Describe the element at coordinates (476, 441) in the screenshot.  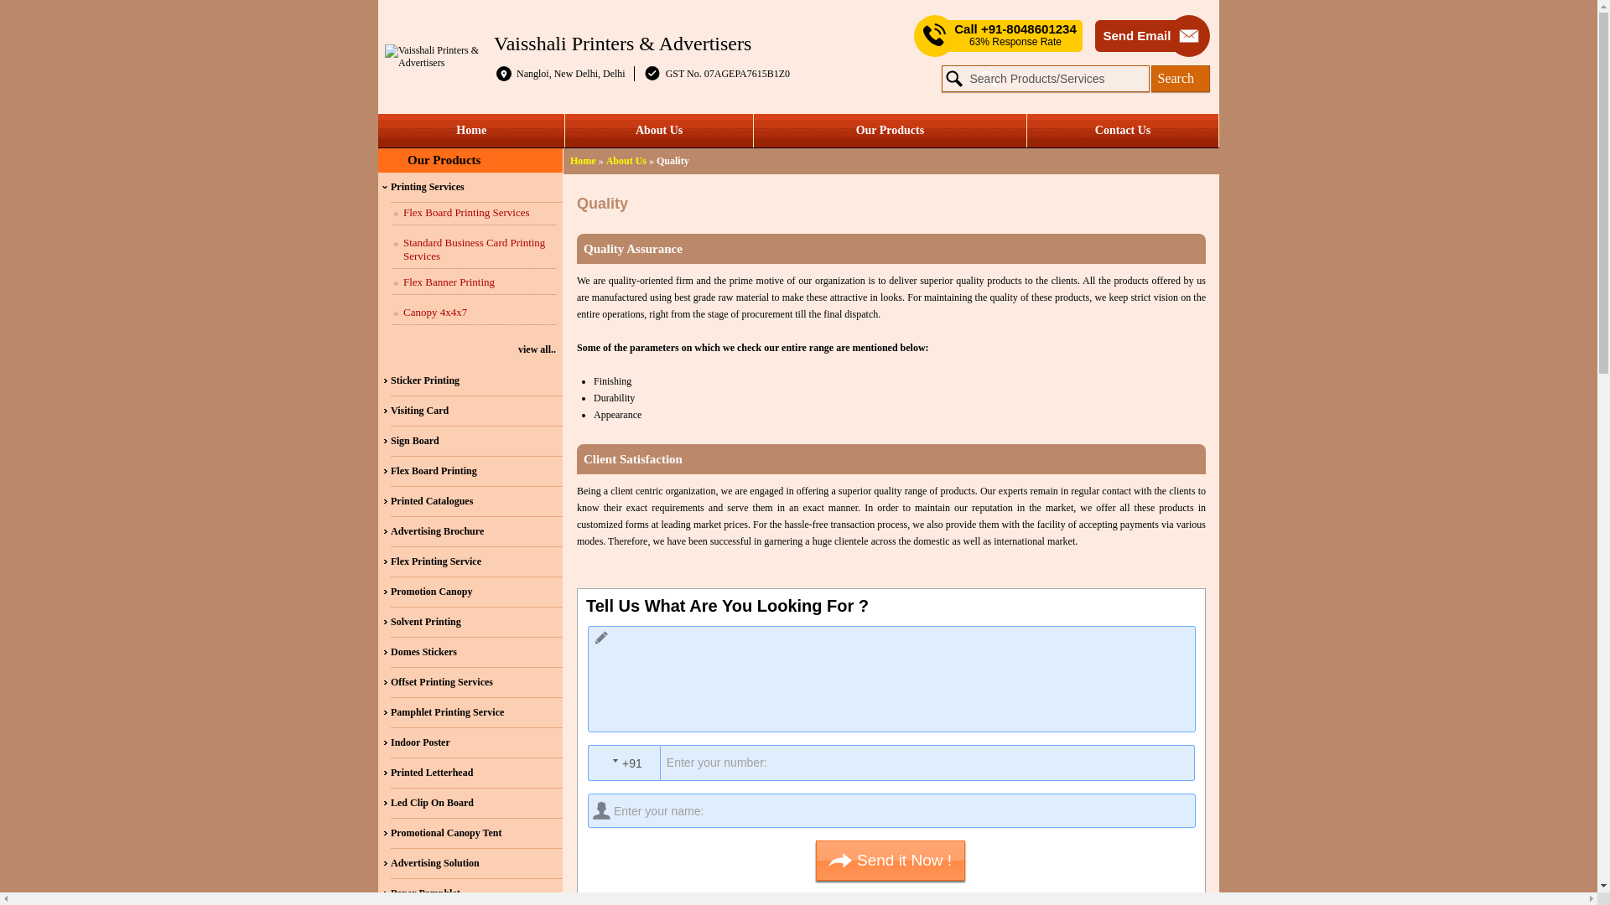
I see `Sign Board` at that location.